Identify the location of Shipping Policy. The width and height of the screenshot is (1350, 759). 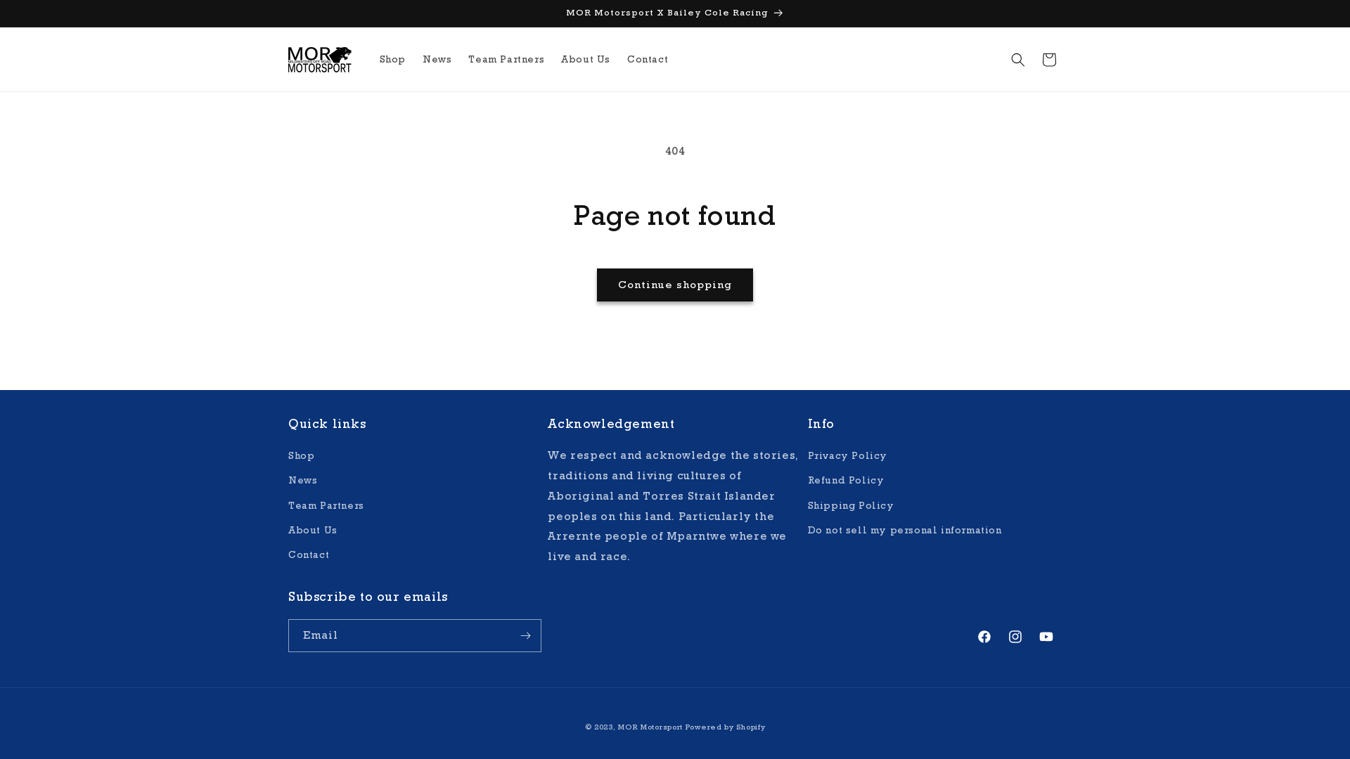
(851, 506).